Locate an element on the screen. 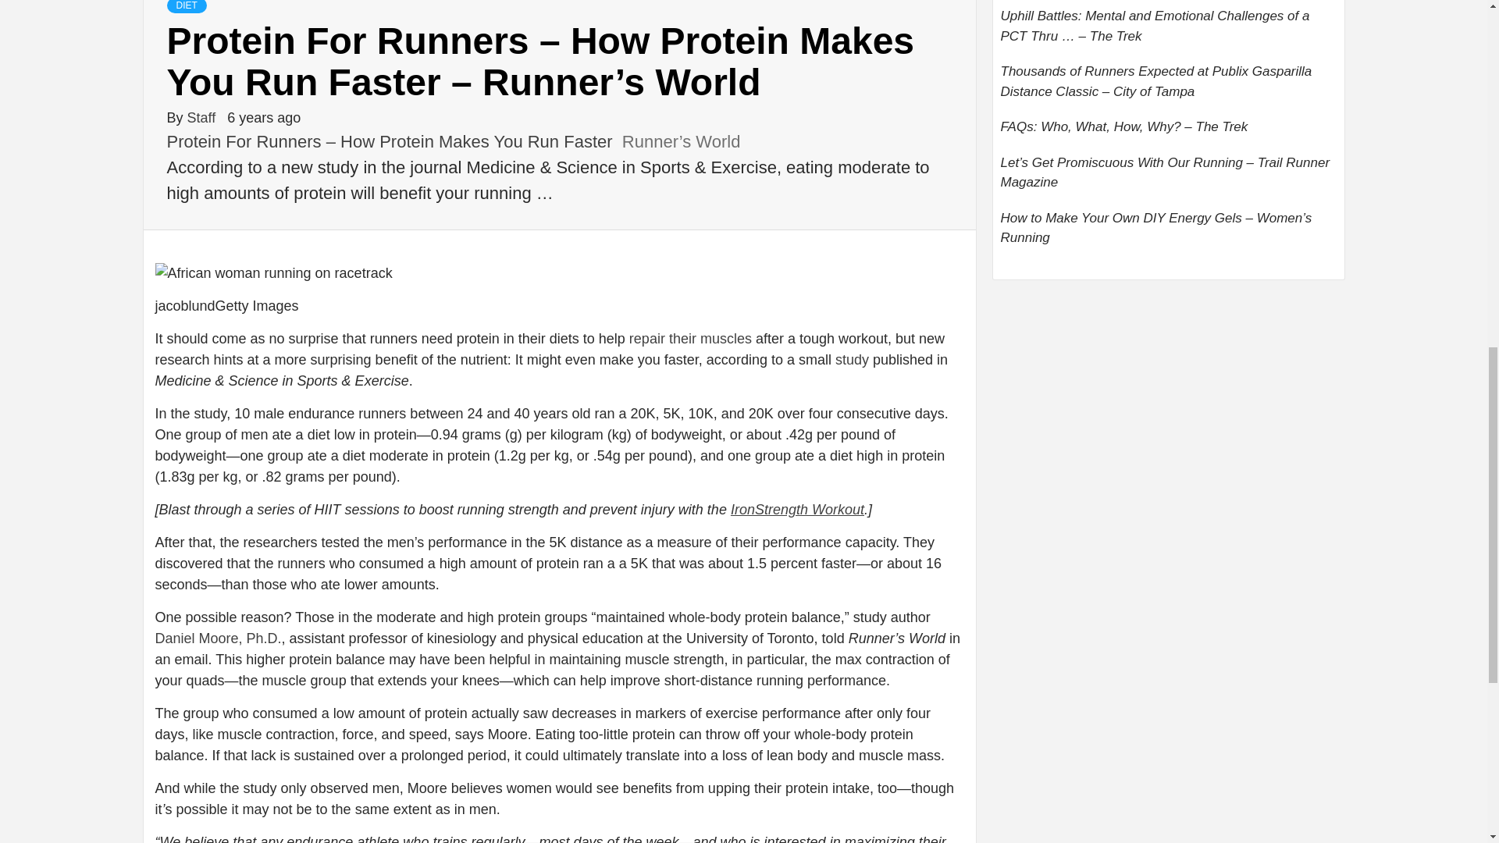 The height and width of the screenshot is (843, 1499). IronStrength Workout is located at coordinates (798, 509).